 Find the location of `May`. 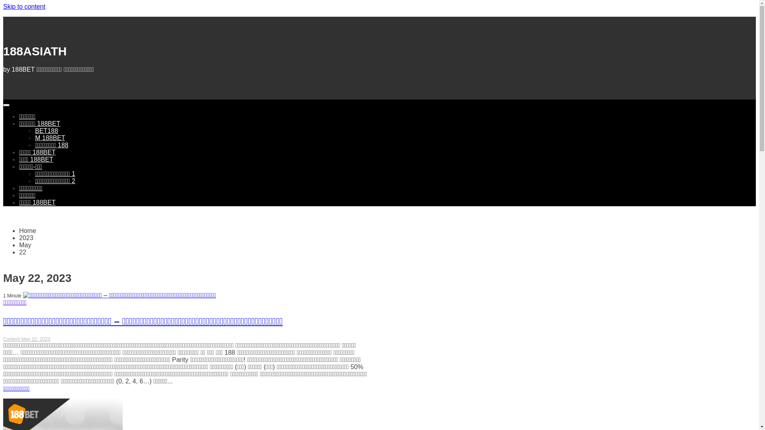

May is located at coordinates (25, 245).